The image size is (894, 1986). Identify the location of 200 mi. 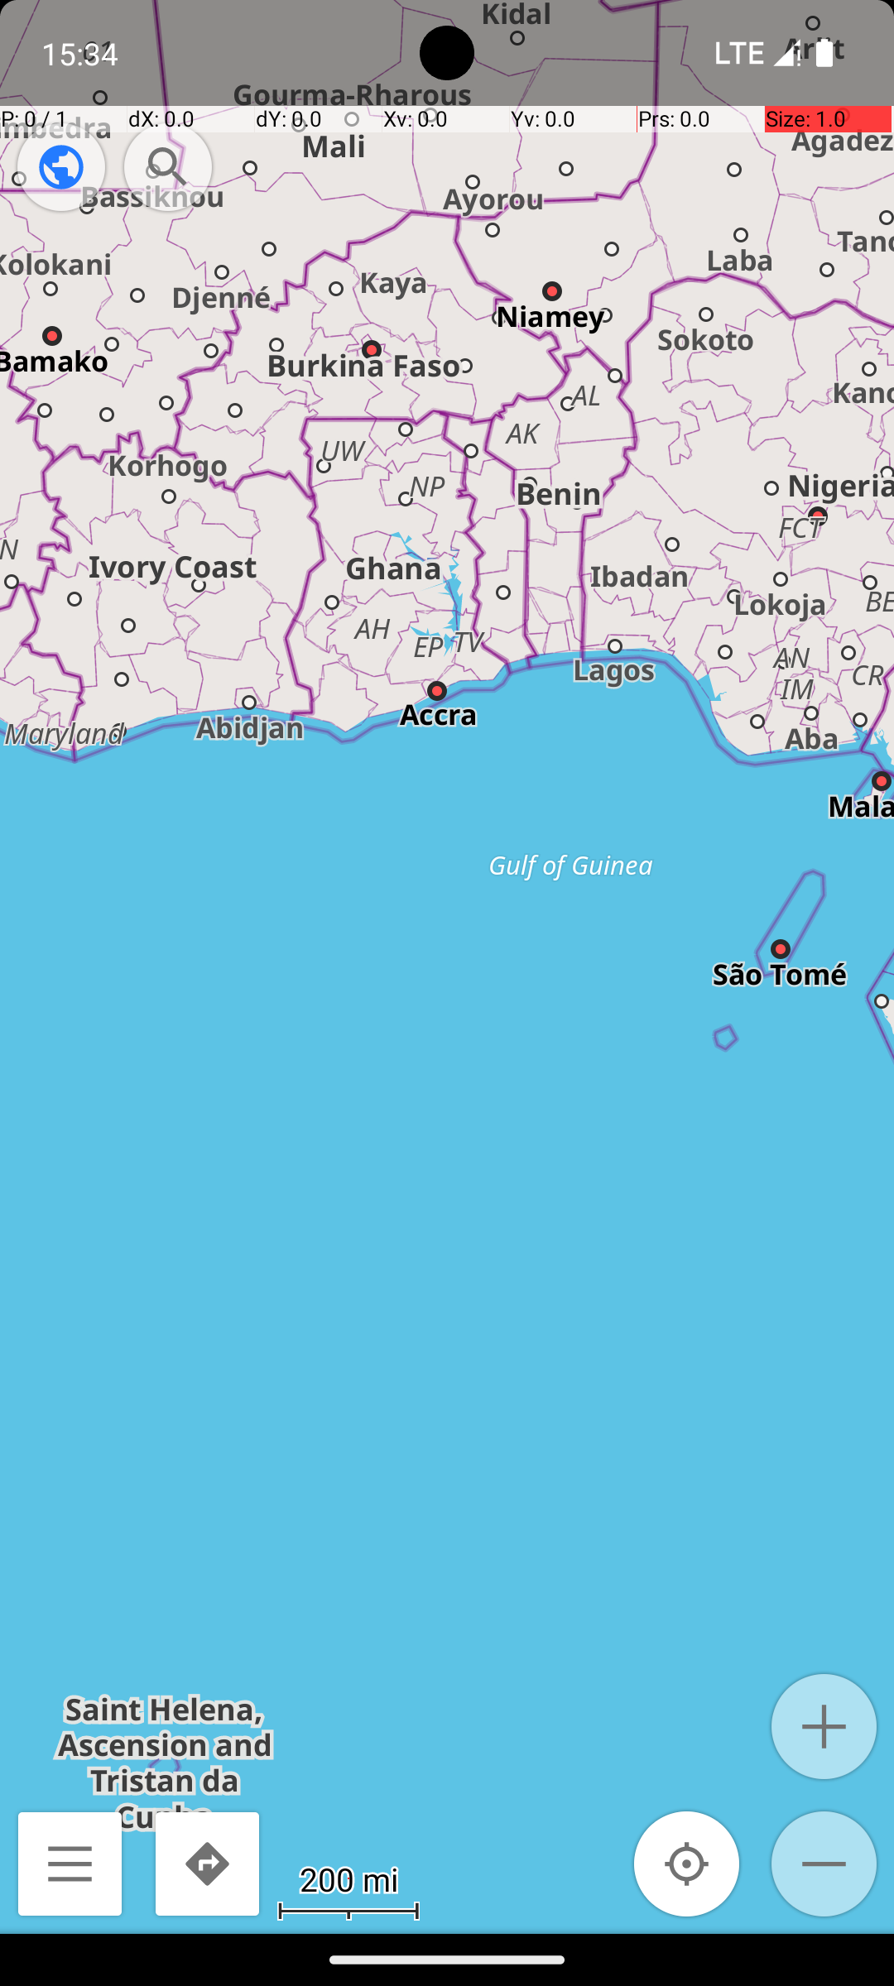
(348, 1878).